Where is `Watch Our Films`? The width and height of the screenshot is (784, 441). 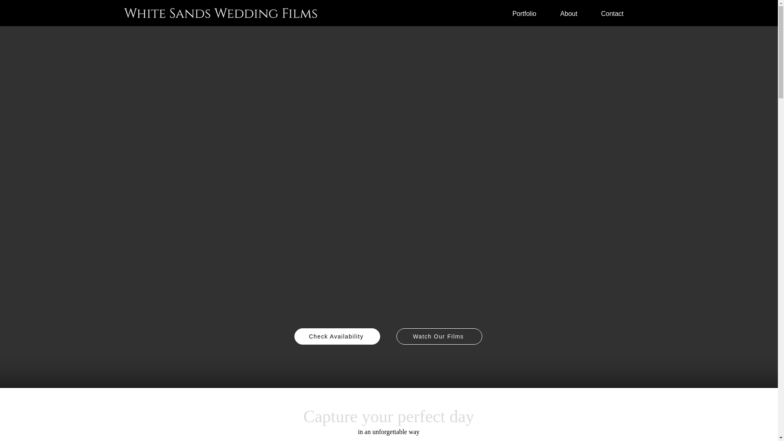 Watch Our Films is located at coordinates (439, 336).